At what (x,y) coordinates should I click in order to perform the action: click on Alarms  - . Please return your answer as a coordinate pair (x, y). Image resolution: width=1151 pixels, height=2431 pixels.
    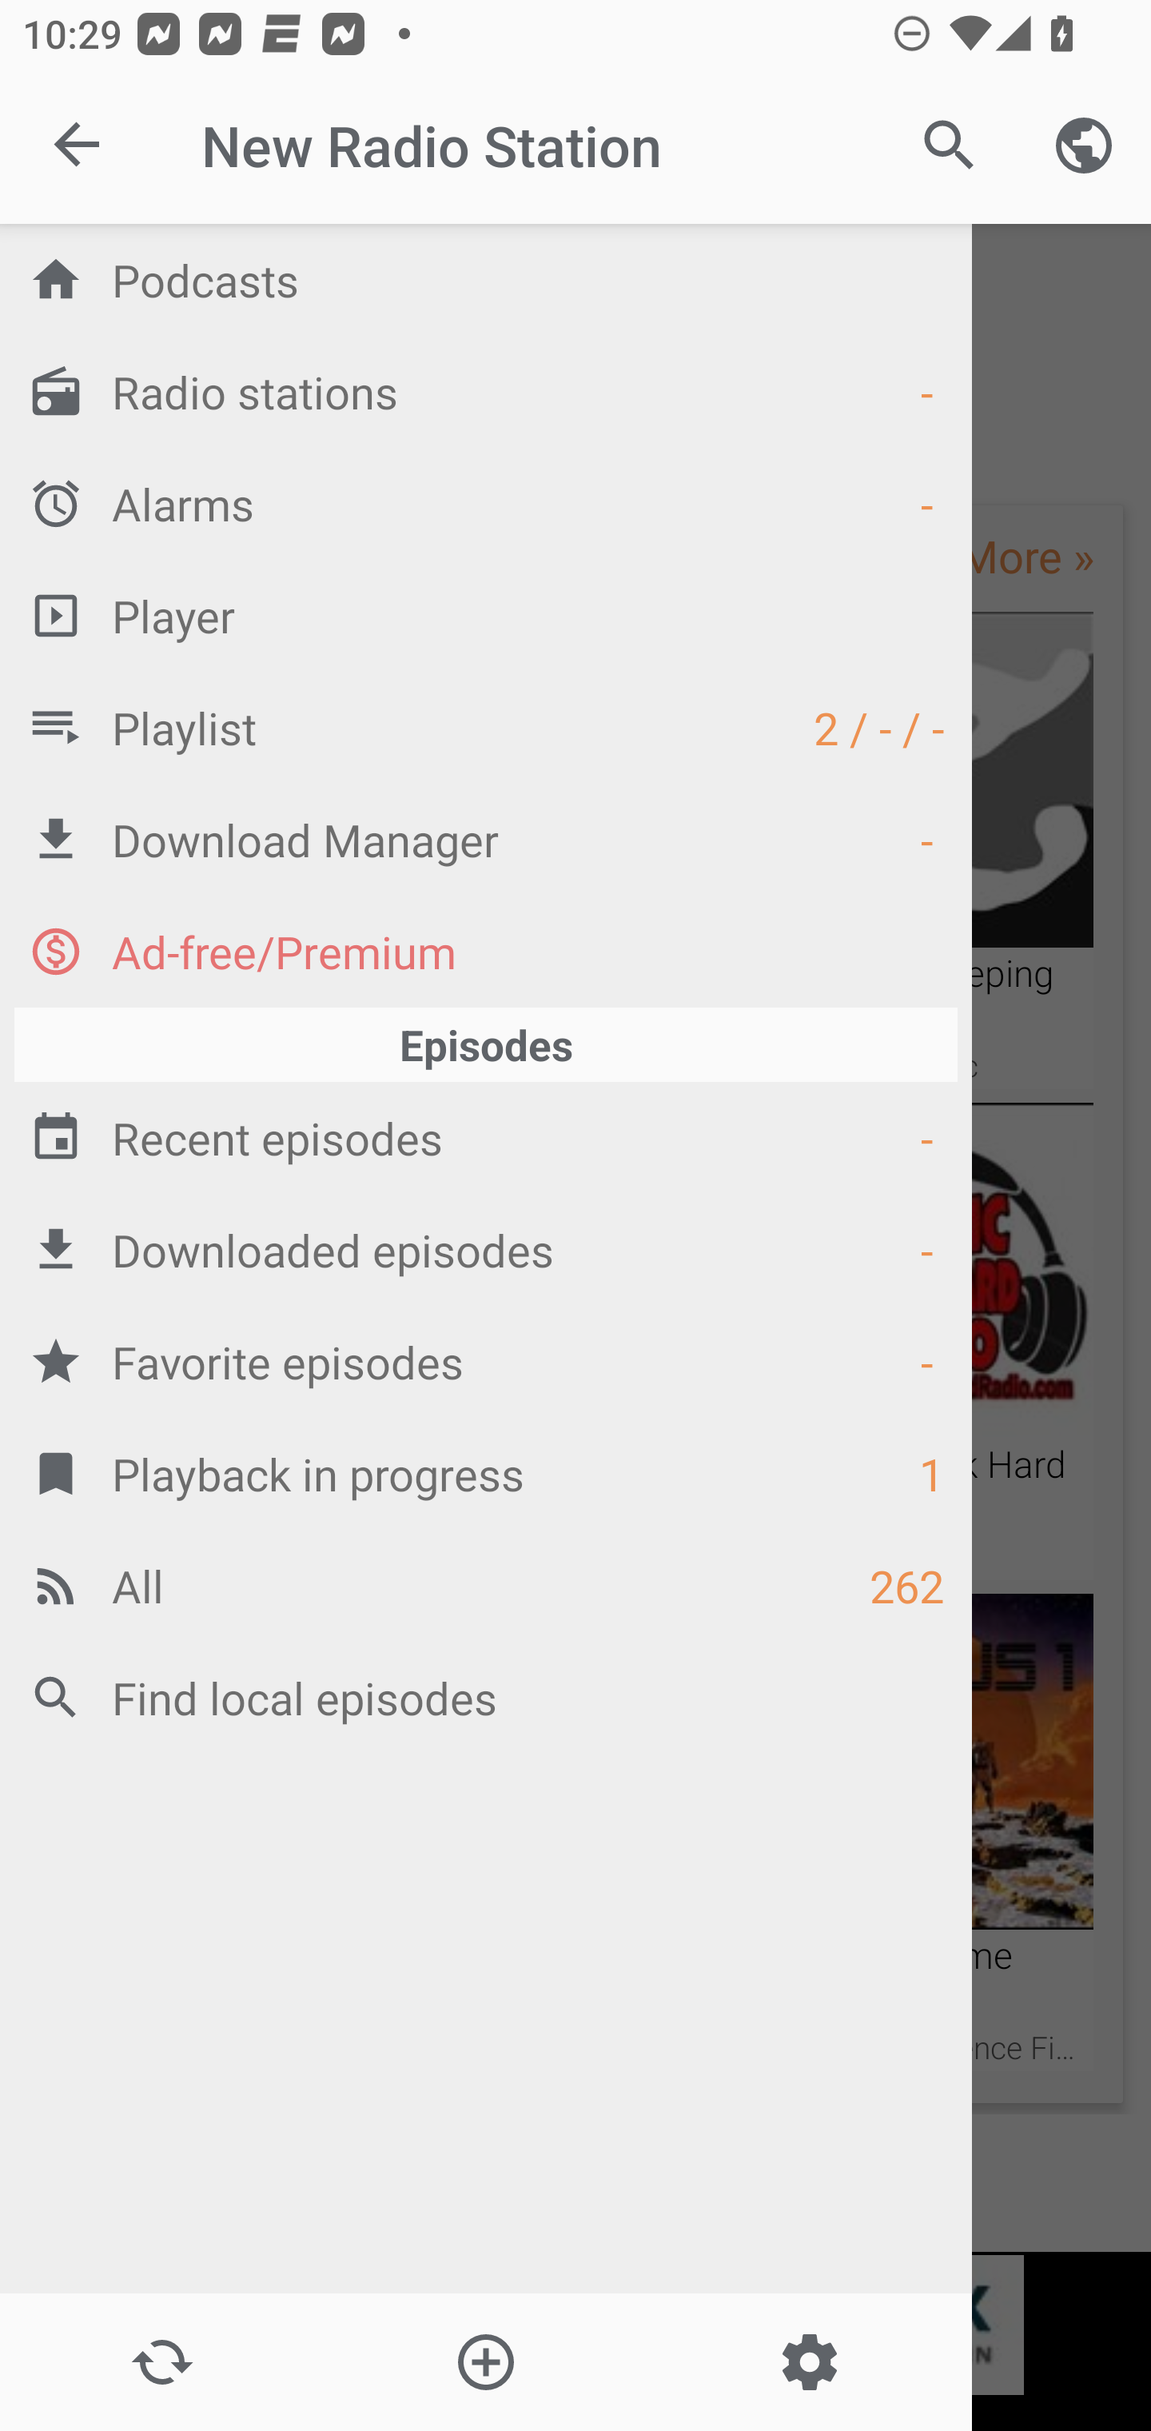
    Looking at the image, I should click on (486, 503).